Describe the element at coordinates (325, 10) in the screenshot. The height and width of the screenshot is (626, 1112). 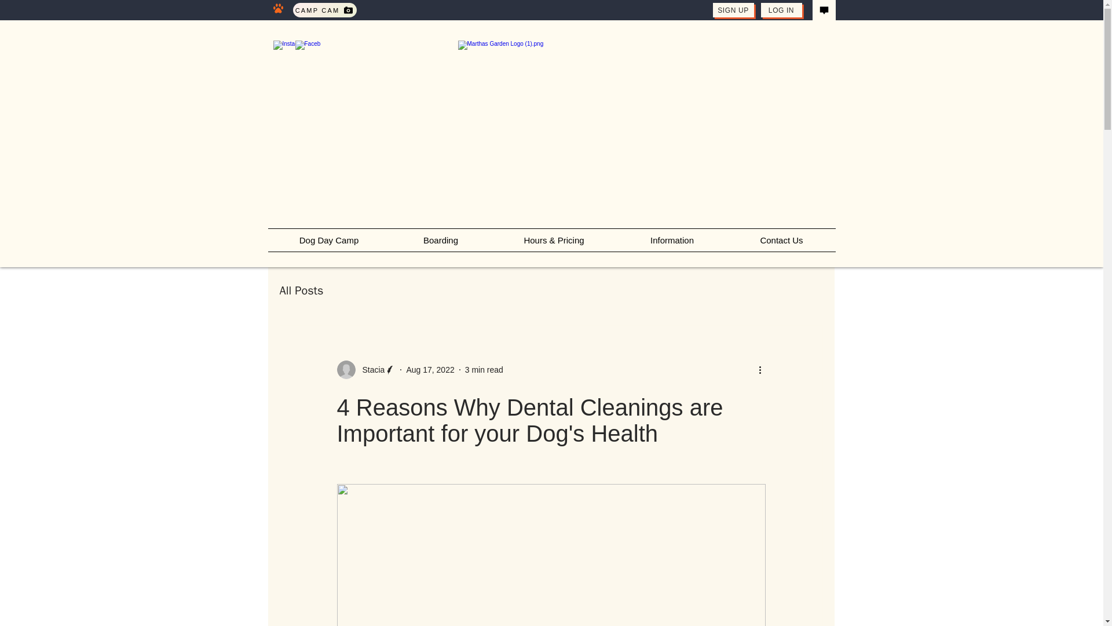
I see `CAMP CAM` at that location.